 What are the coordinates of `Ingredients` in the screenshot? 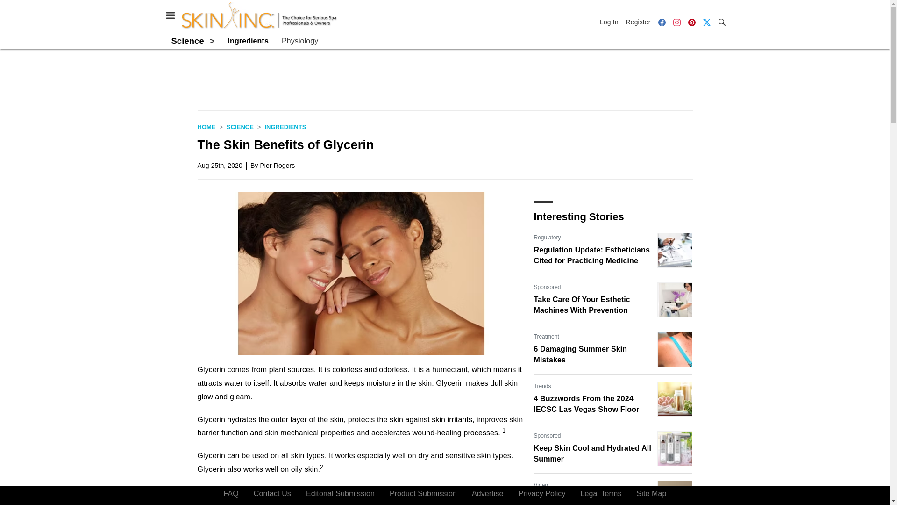 It's located at (248, 41).